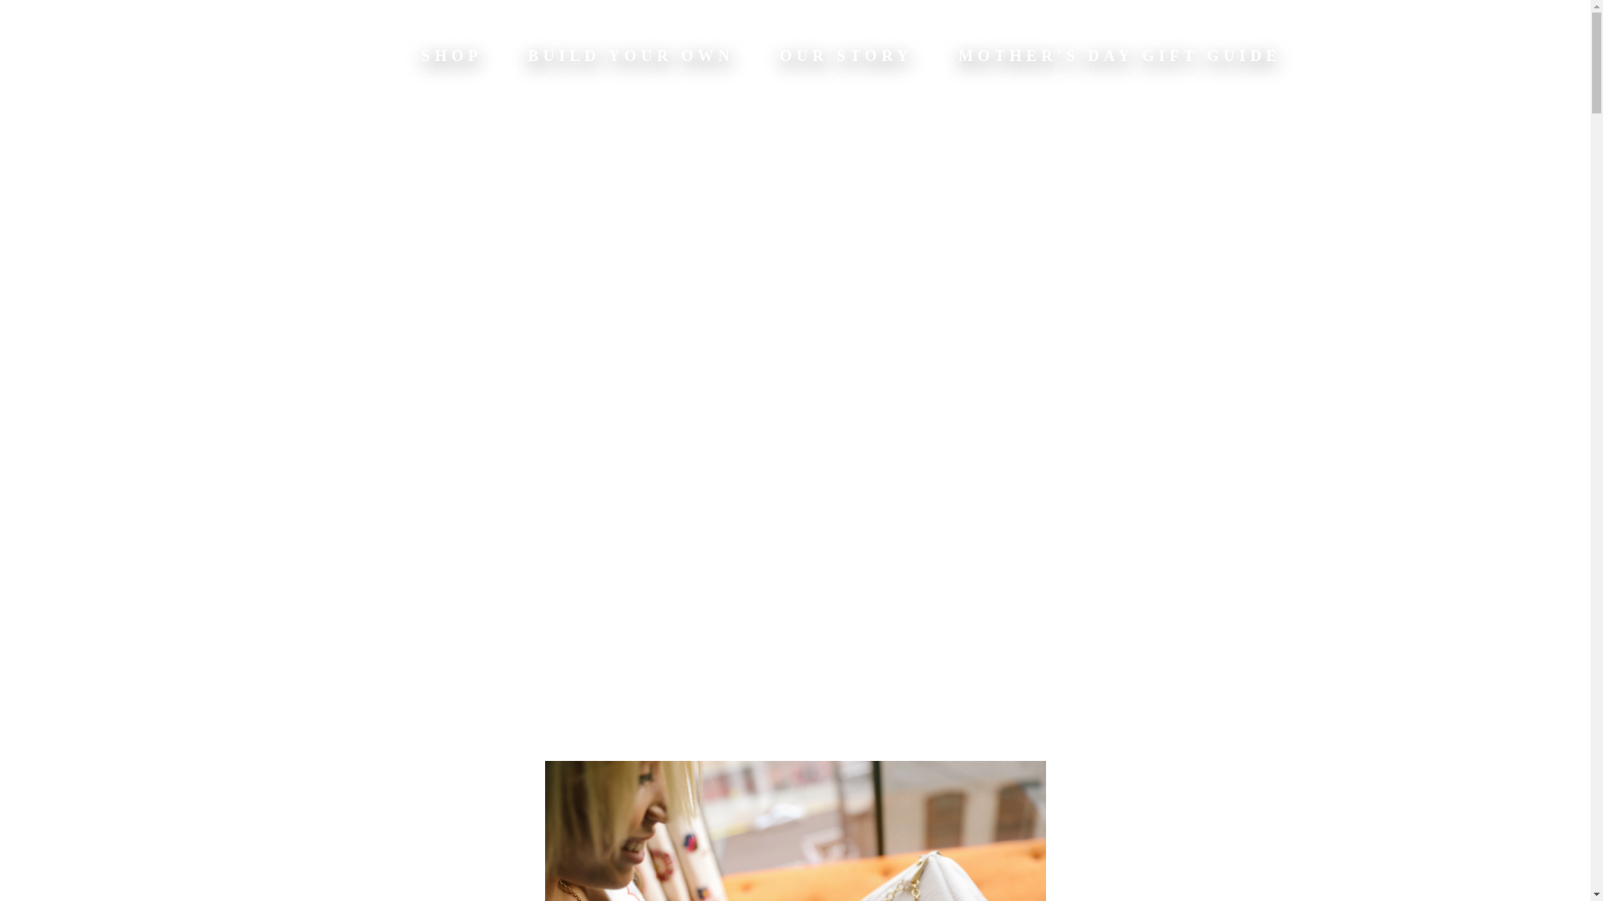  I want to click on OUR STORY, so click(845, 55).